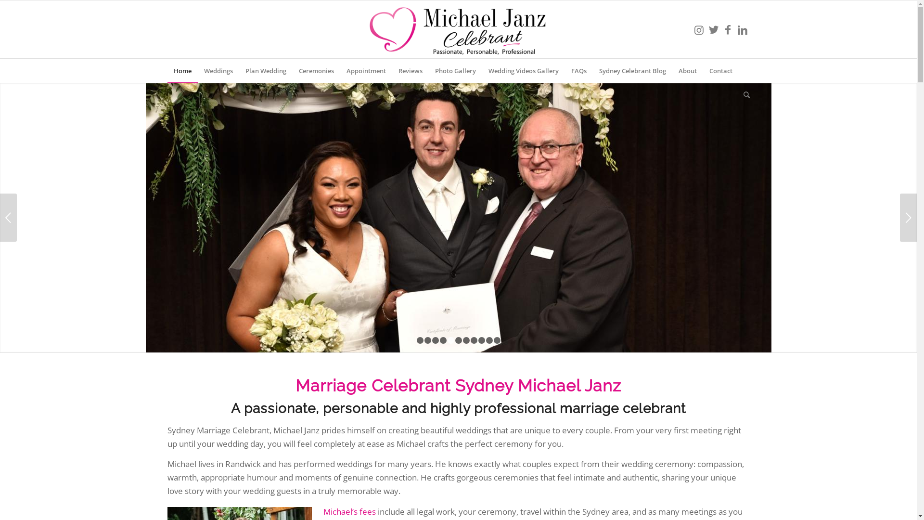  What do you see at coordinates (459, 293) in the screenshot?
I see `6` at bounding box center [459, 293].